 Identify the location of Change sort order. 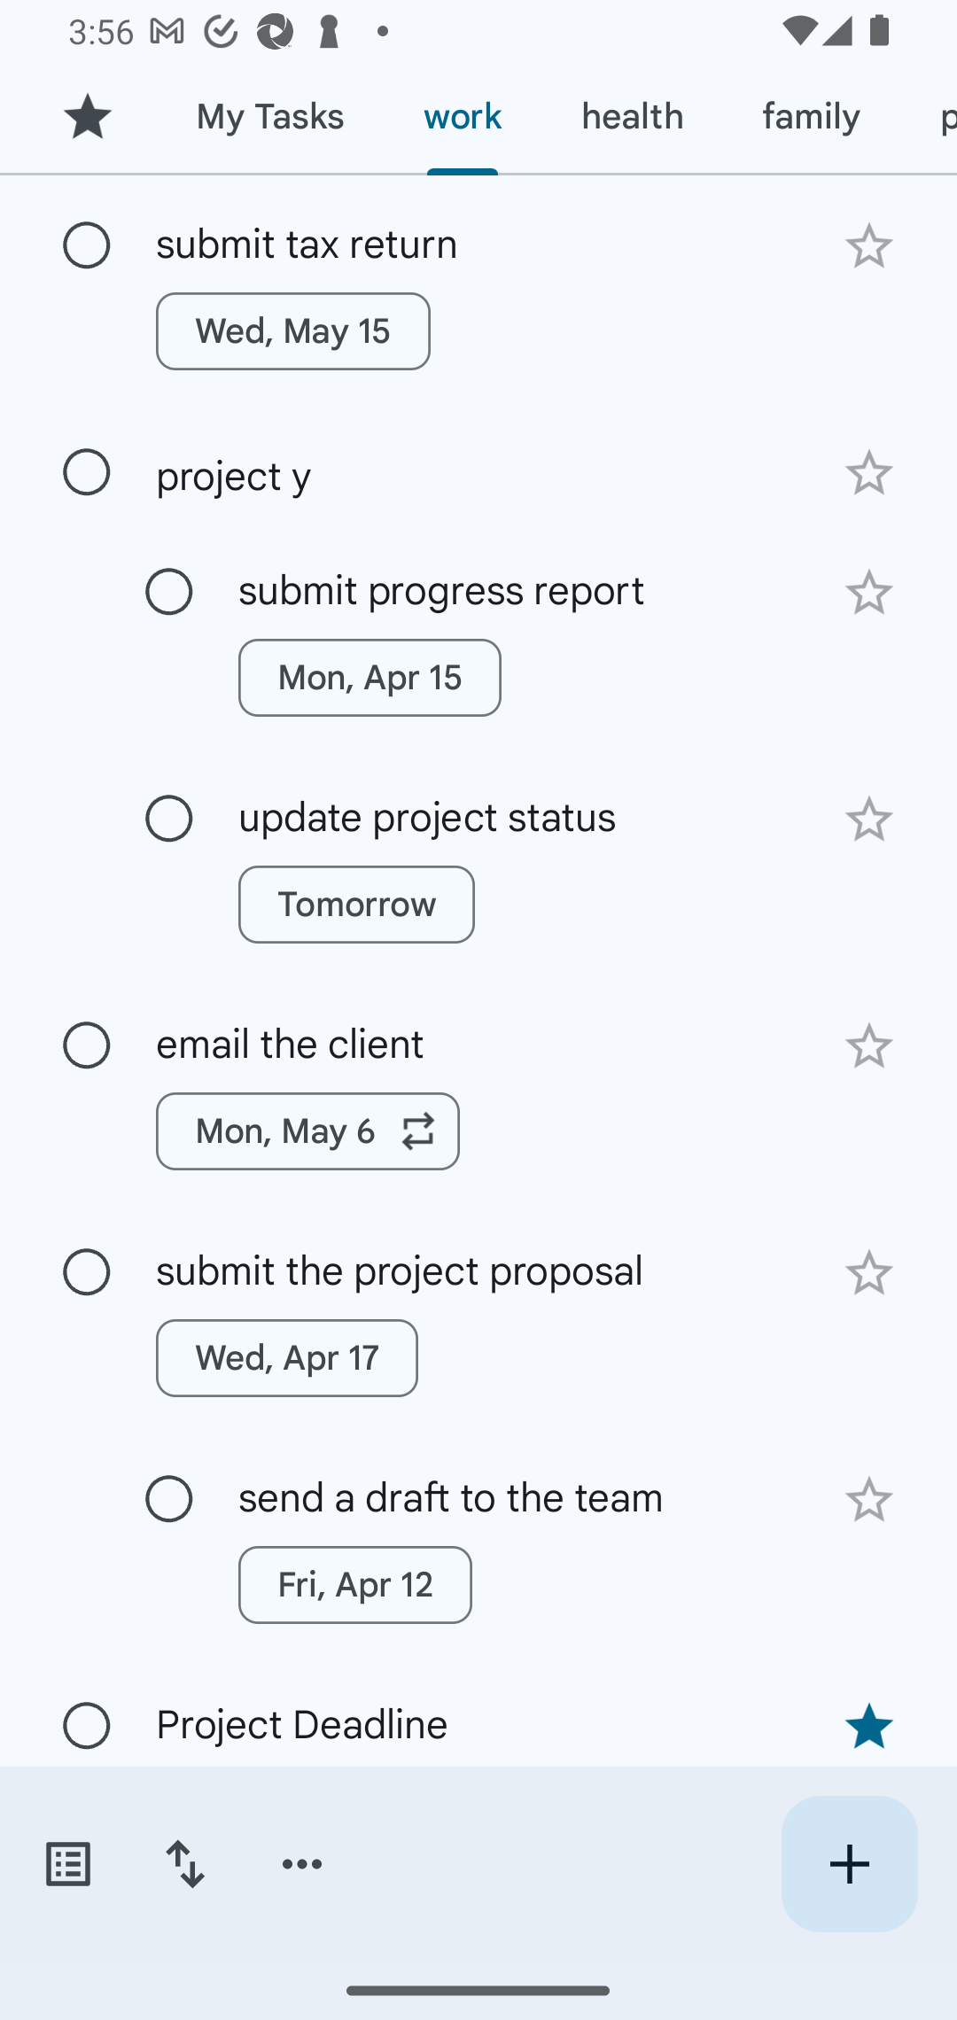
(184, 1864).